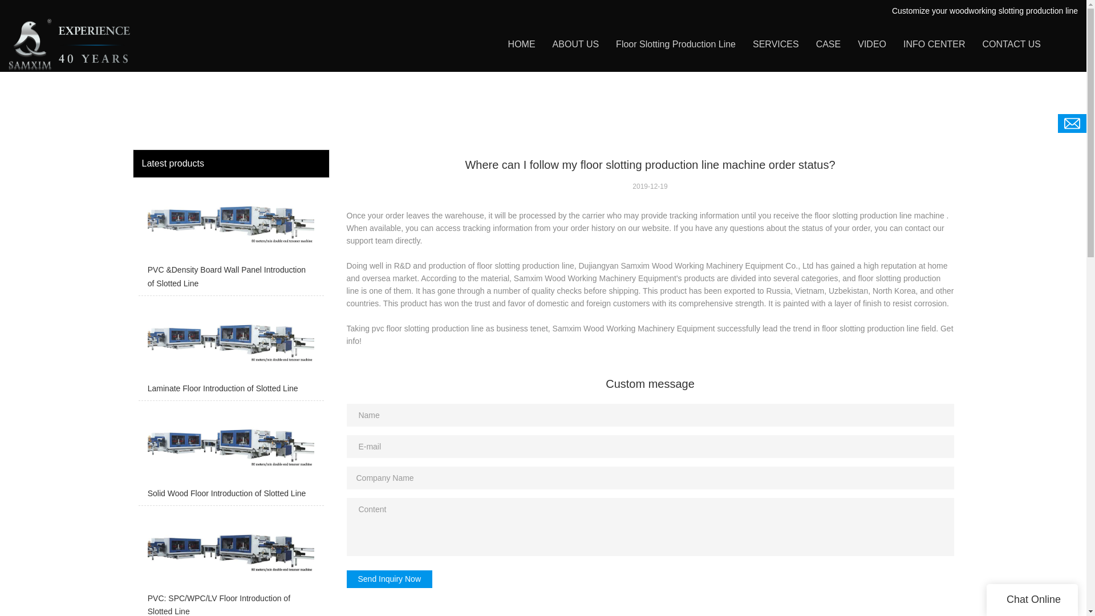 Image resolution: width=1095 pixels, height=616 pixels. I want to click on Send Inquiry Now, so click(390, 579).